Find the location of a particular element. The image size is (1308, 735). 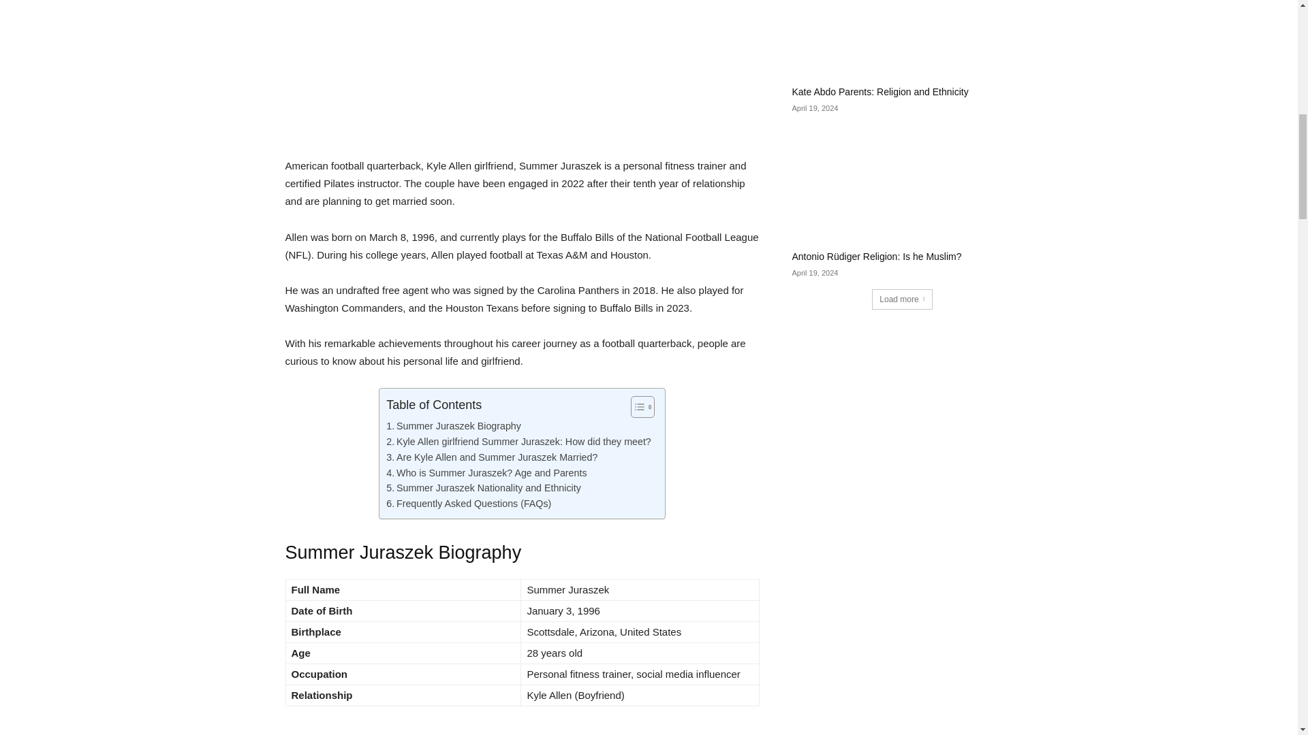

Summer Juraszek Nationality and Ethnicity is located at coordinates (483, 489).